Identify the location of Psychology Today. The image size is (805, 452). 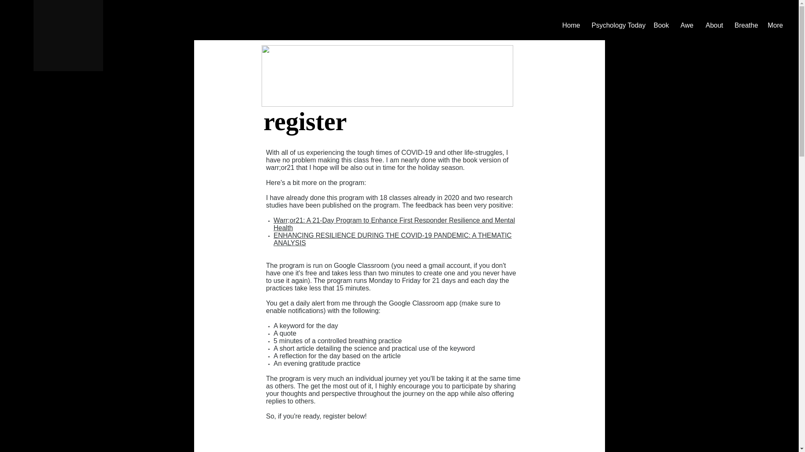
(616, 25).